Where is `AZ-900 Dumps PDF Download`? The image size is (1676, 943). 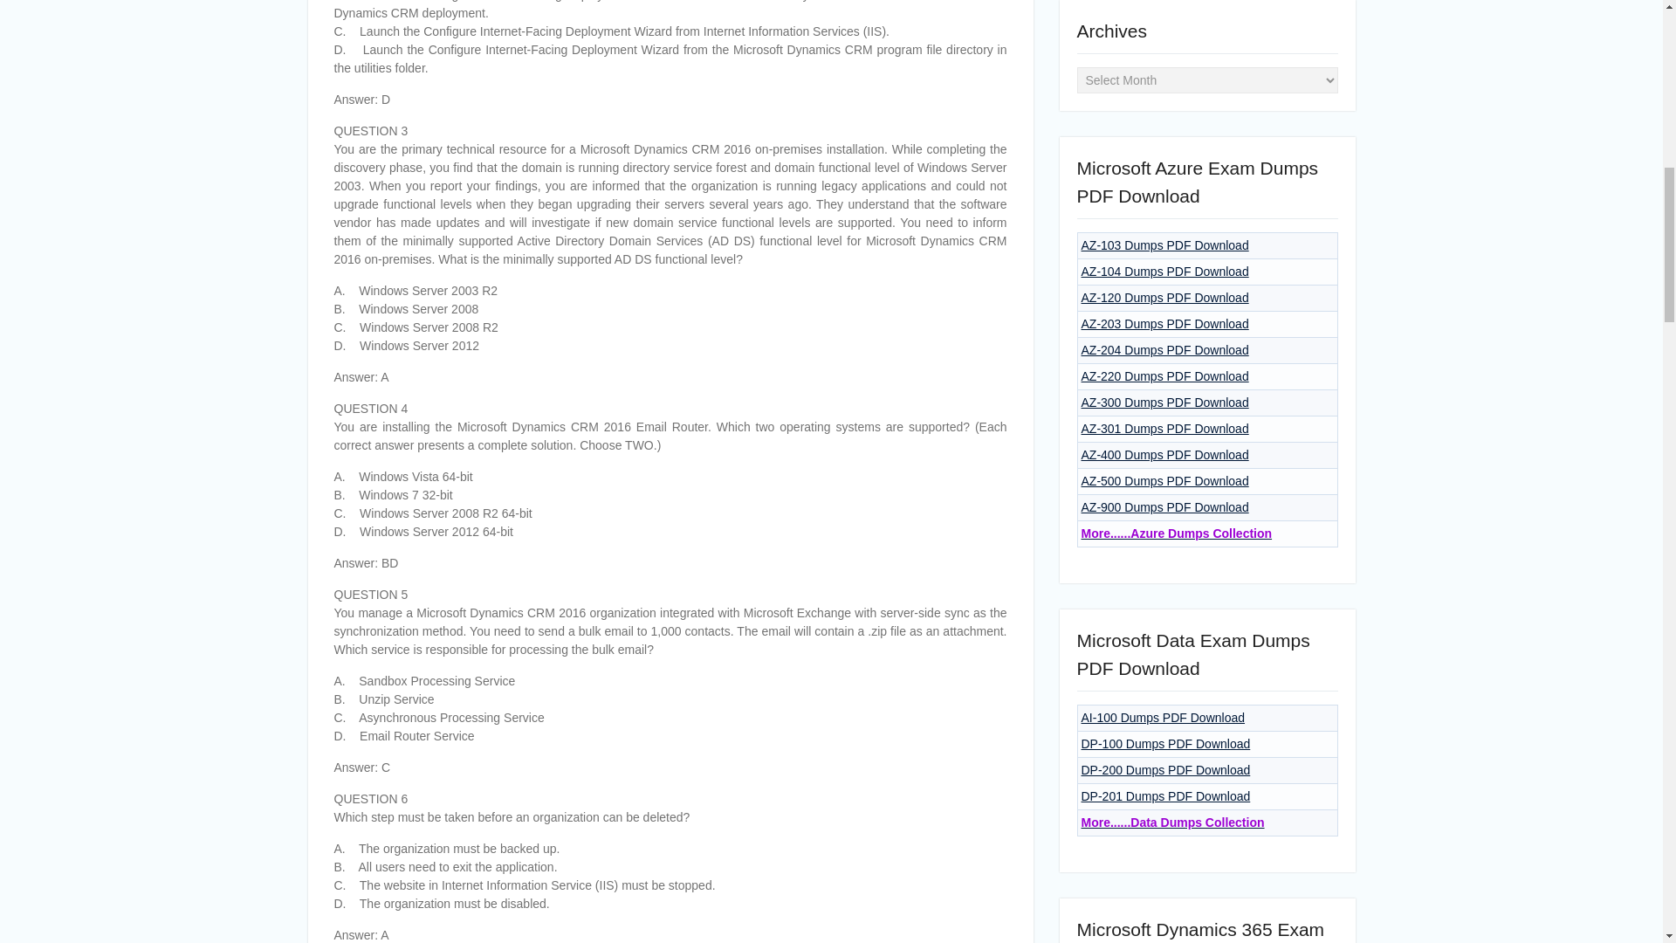 AZ-900 Dumps PDF Download is located at coordinates (1164, 506).